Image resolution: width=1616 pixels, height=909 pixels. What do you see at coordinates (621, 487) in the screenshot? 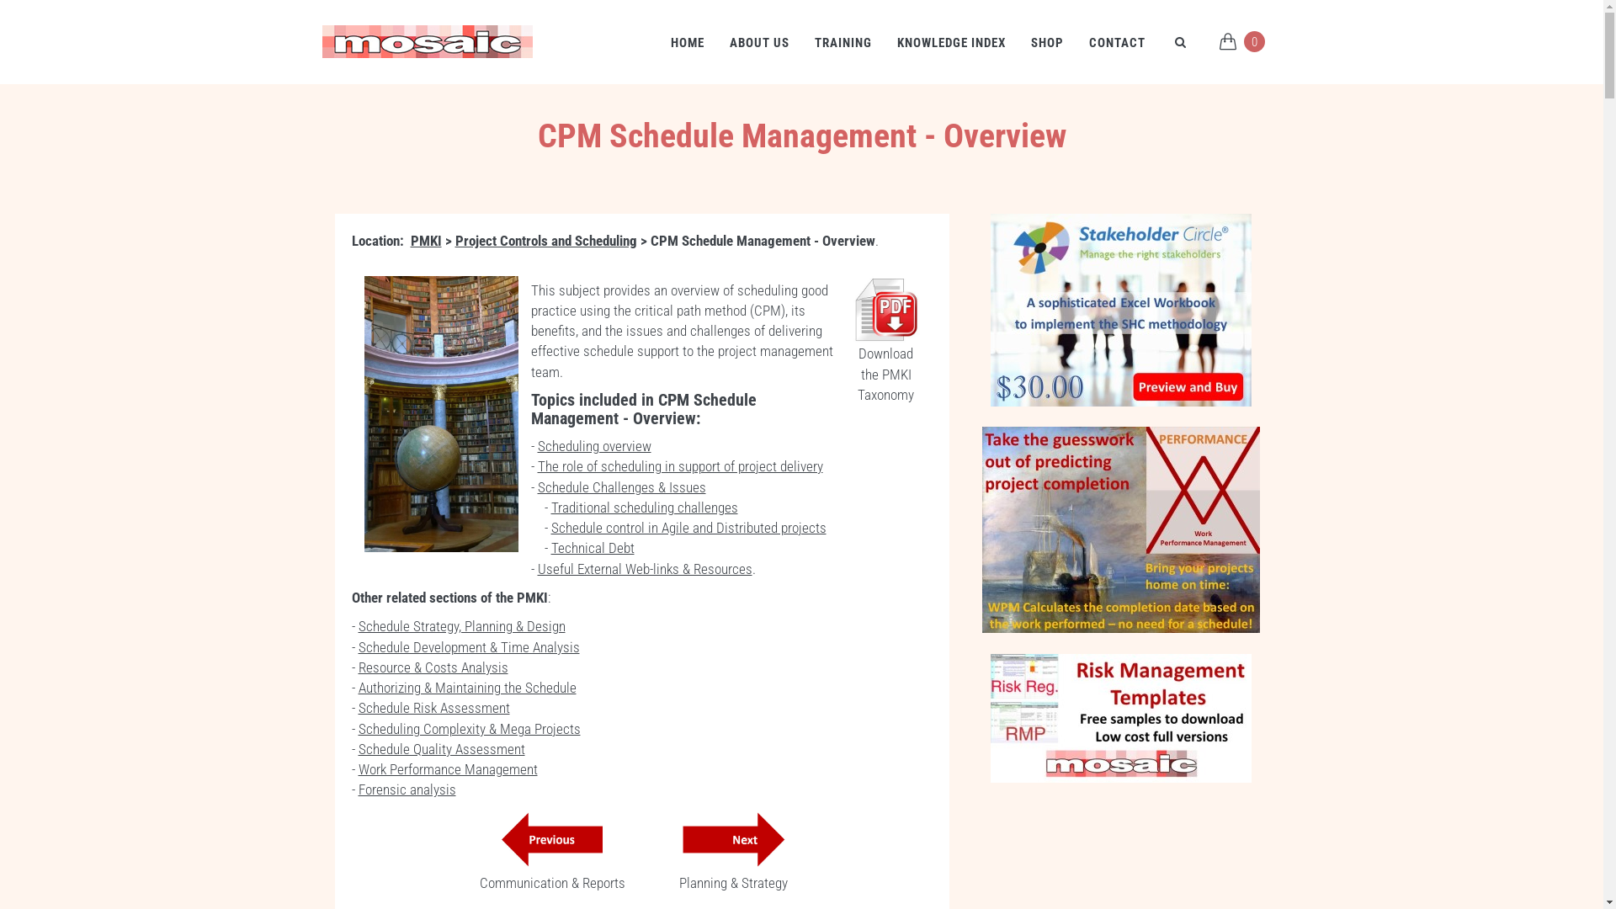
I see `Schedule Challenges & Issues` at bounding box center [621, 487].